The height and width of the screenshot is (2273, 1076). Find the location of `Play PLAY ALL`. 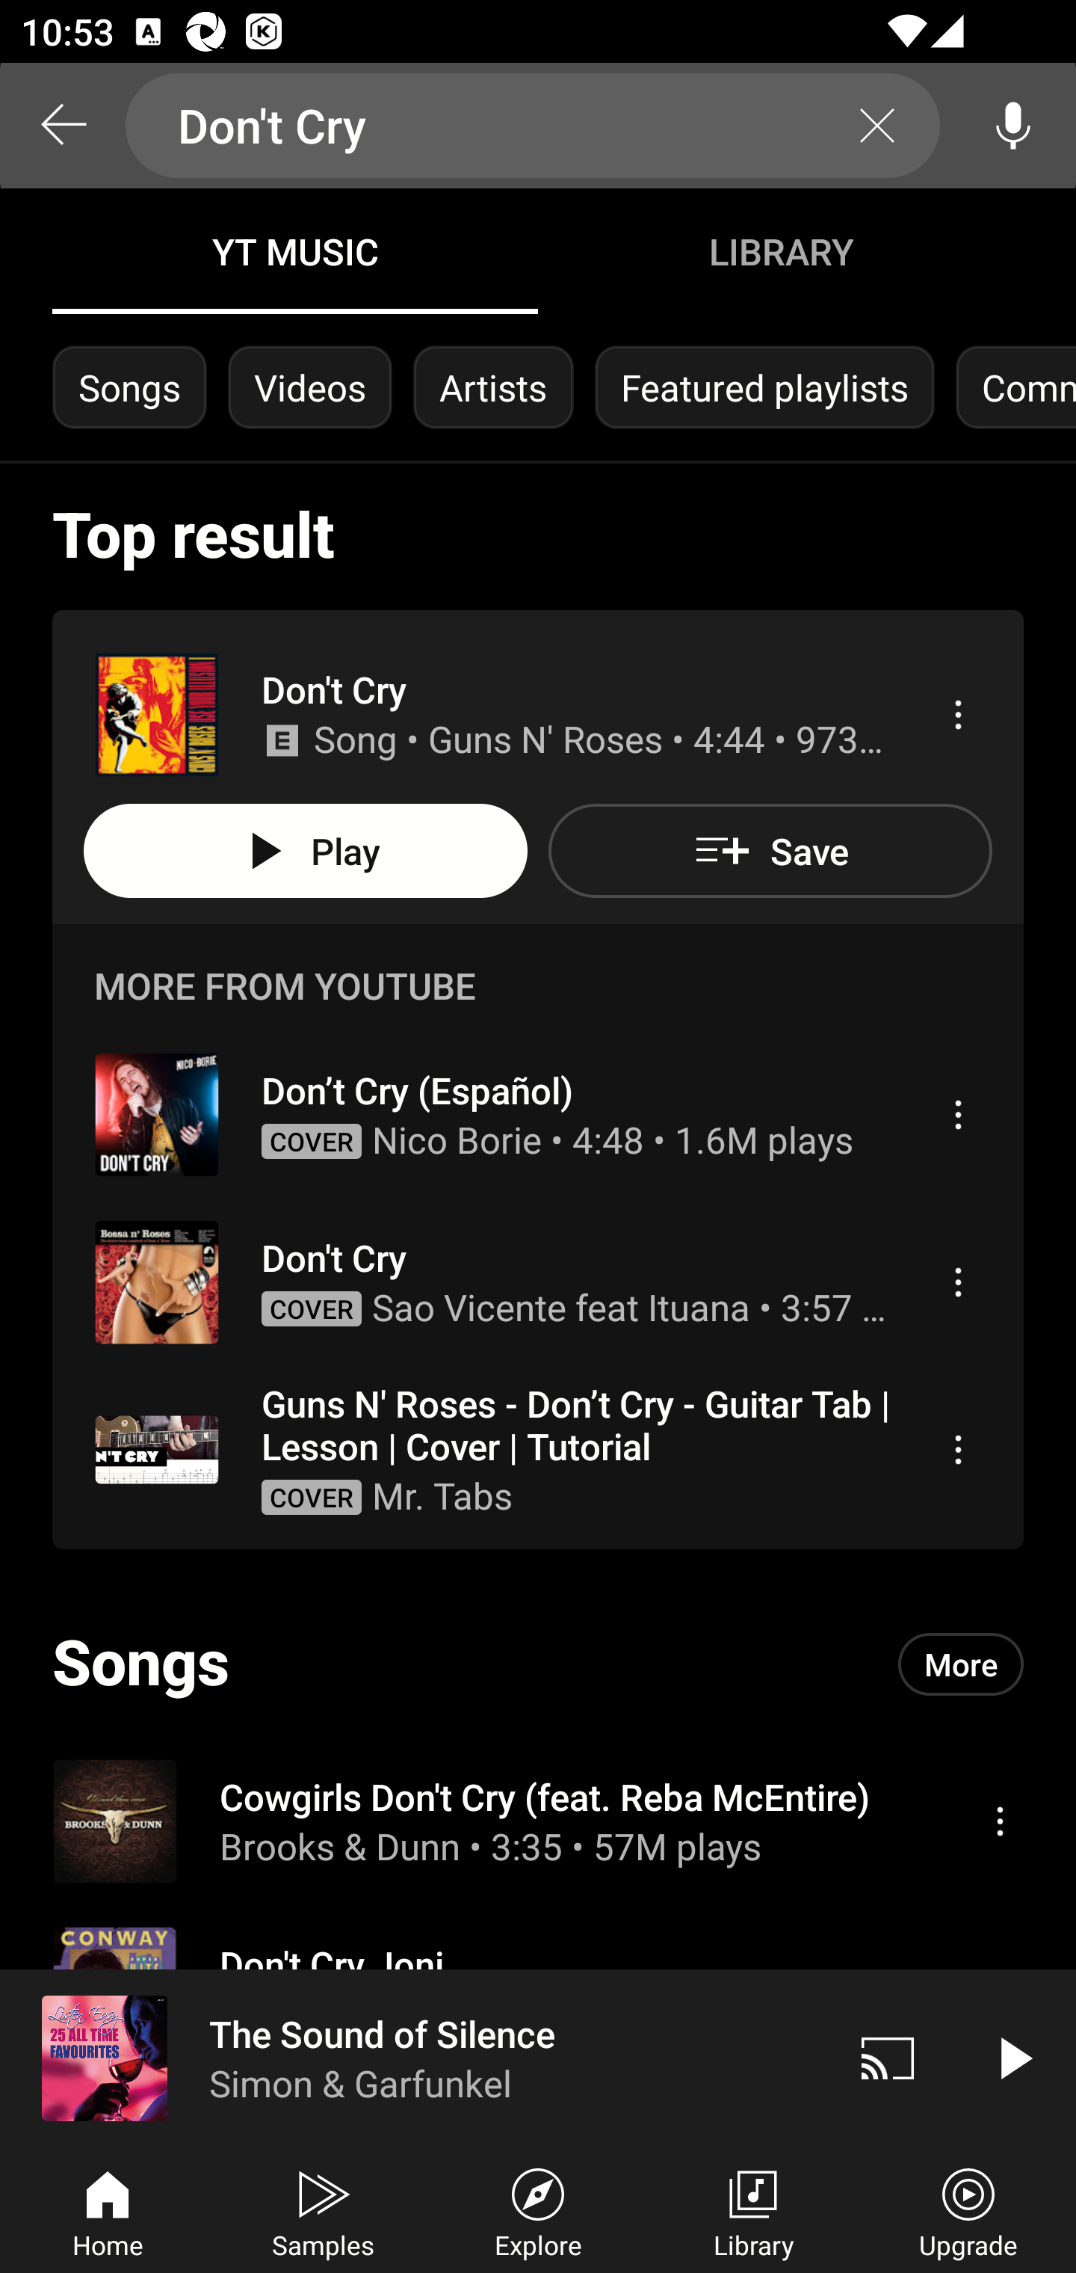

Play PLAY ALL is located at coordinates (305, 851).